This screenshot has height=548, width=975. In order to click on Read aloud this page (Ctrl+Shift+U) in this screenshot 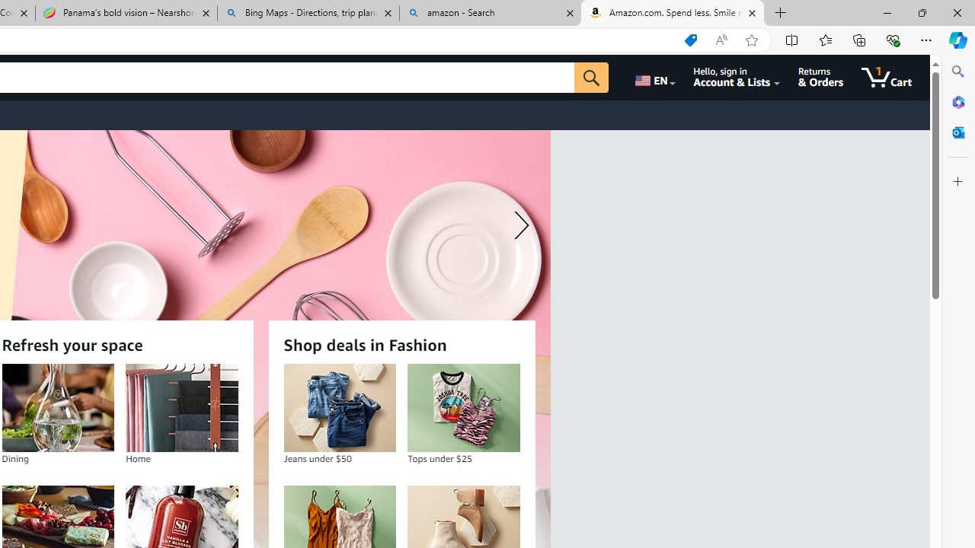, I will do `click(721, 40)`.